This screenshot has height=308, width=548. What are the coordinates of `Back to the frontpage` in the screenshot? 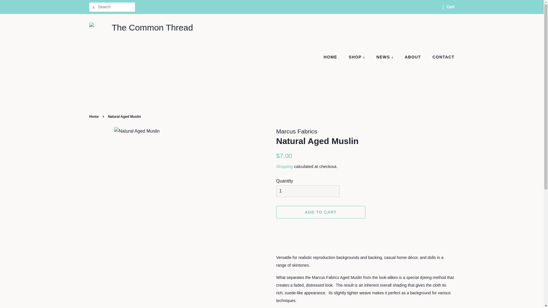 It's located at (94, 116).